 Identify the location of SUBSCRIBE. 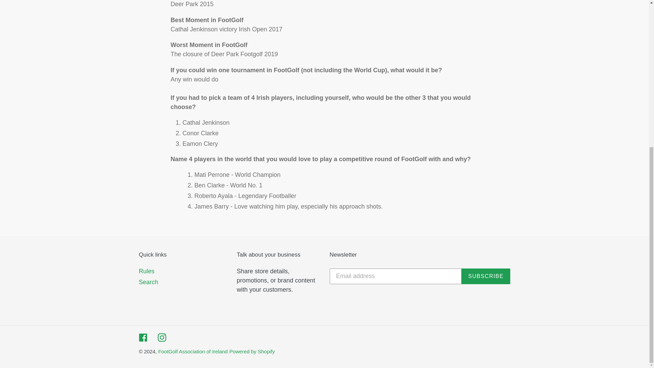
(486, 276).